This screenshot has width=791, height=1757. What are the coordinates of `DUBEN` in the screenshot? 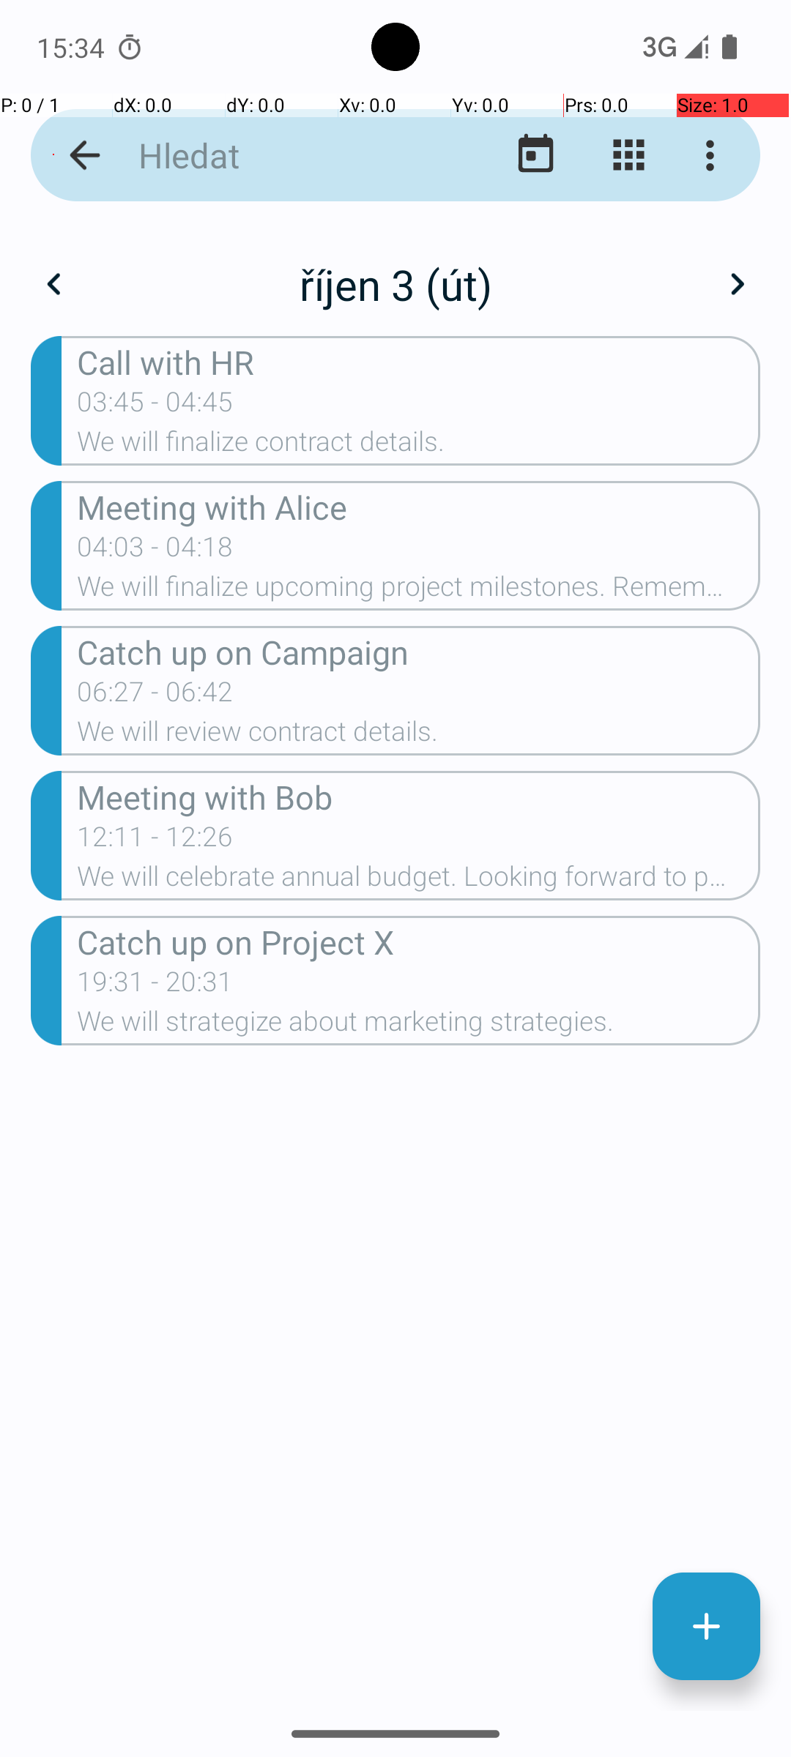 It's located at (138, 696).